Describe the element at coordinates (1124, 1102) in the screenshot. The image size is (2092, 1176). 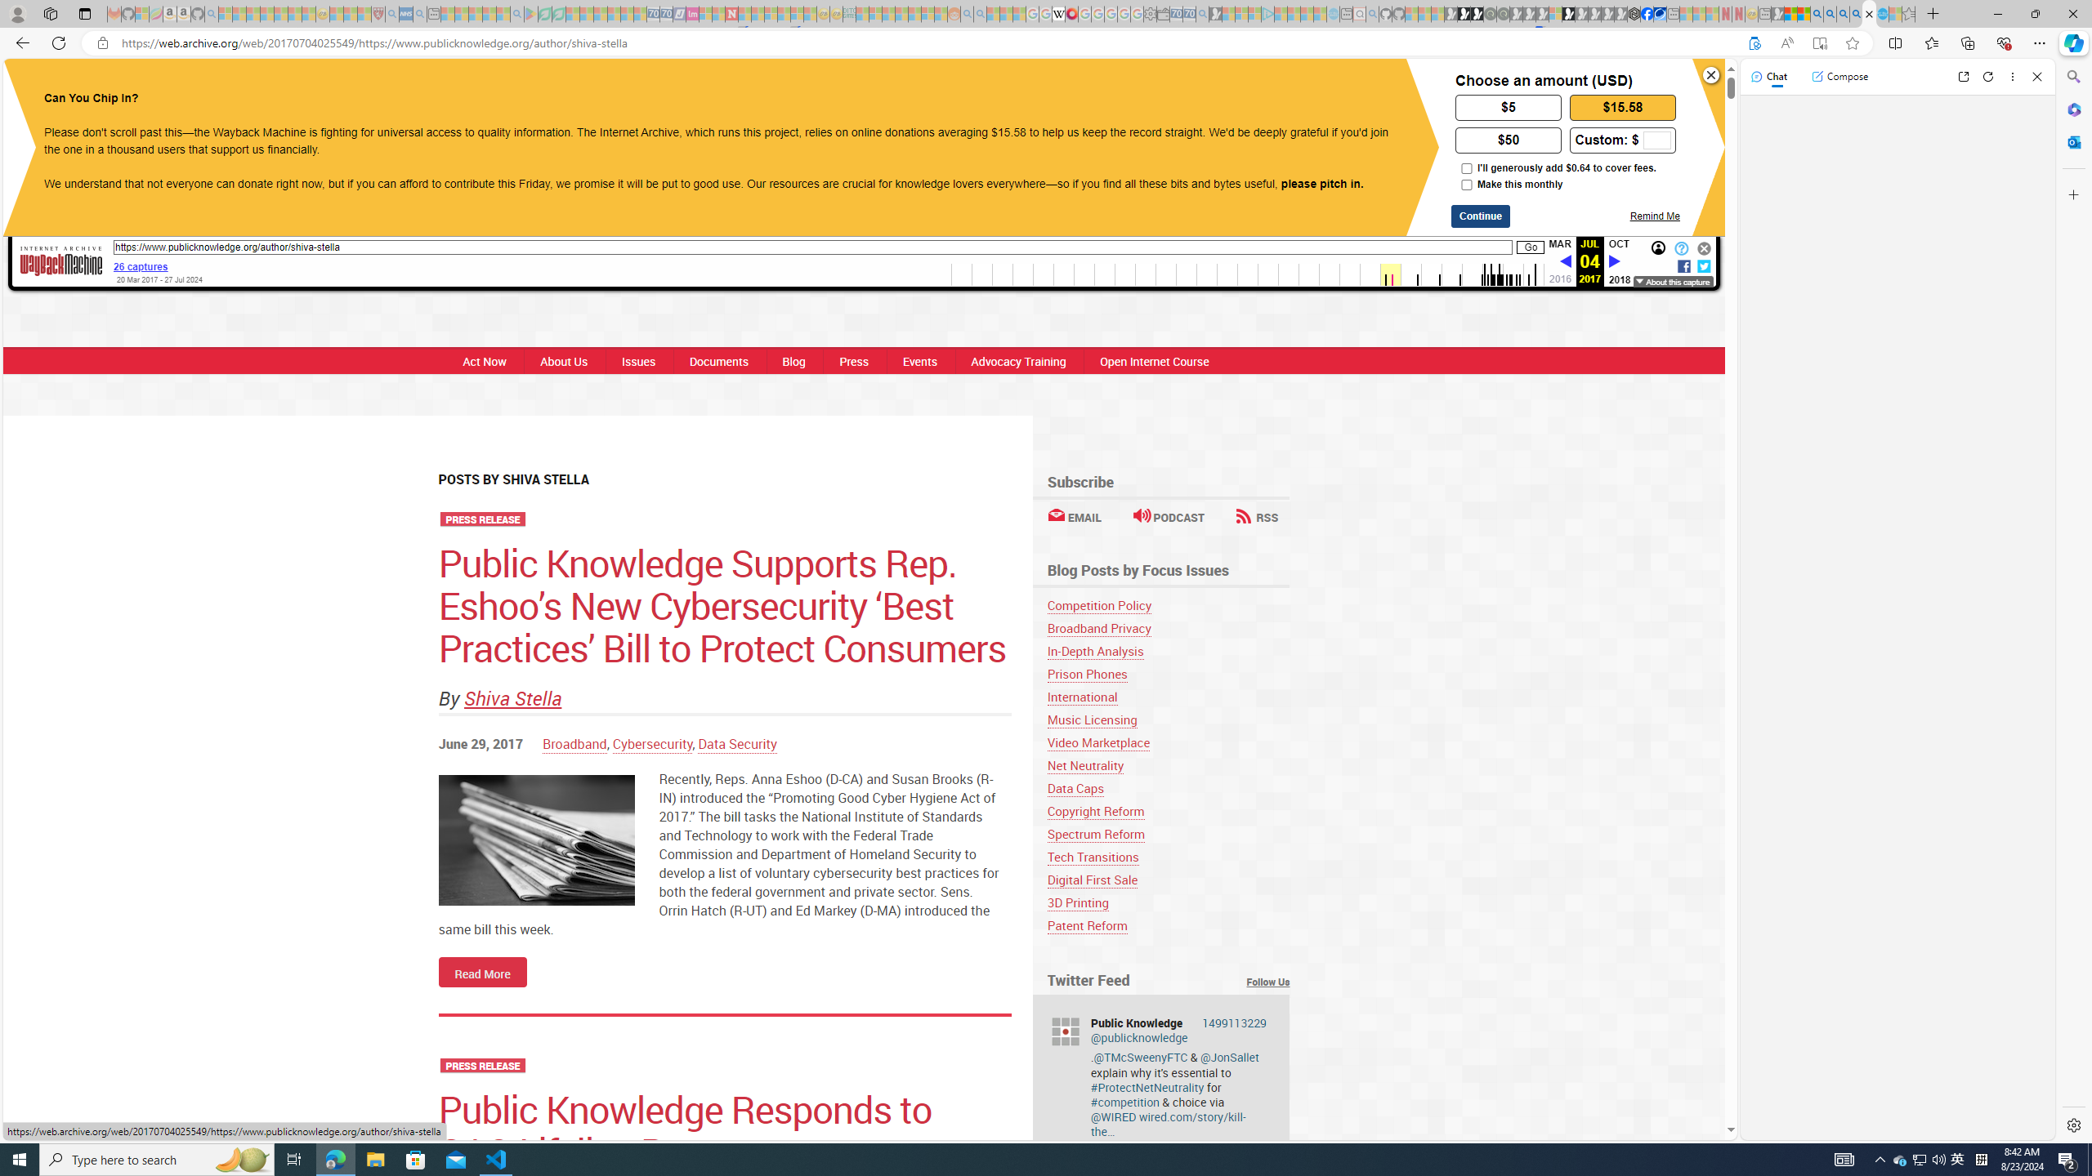
I see `#competition` at that location.